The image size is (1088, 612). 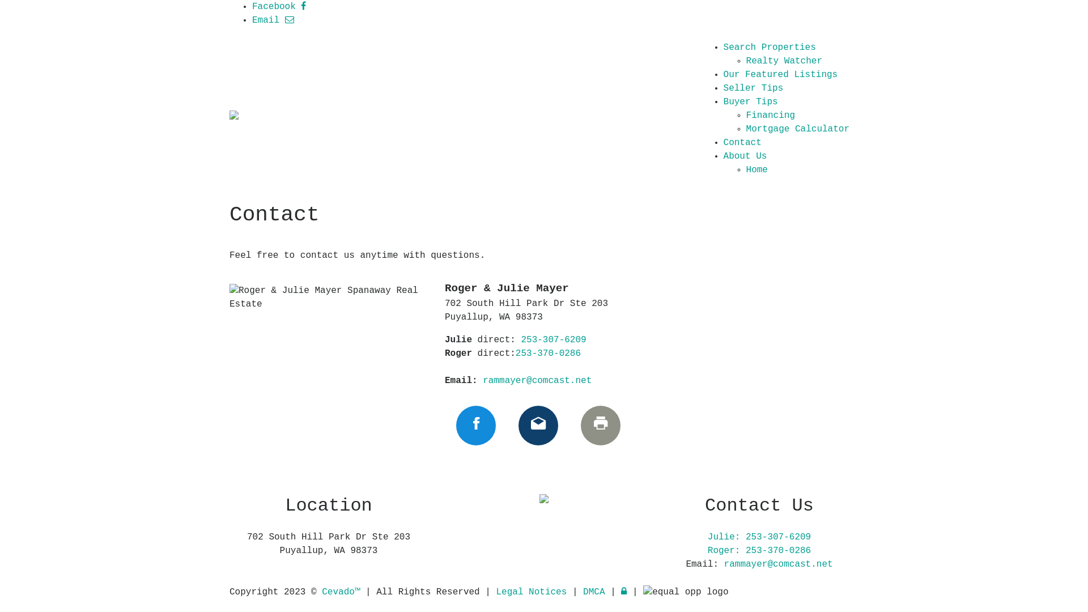 What do you see at coordinates (779, 564) in the screenshot?
I see `rammayer@comcast.net` at bounding box center [779, 564].